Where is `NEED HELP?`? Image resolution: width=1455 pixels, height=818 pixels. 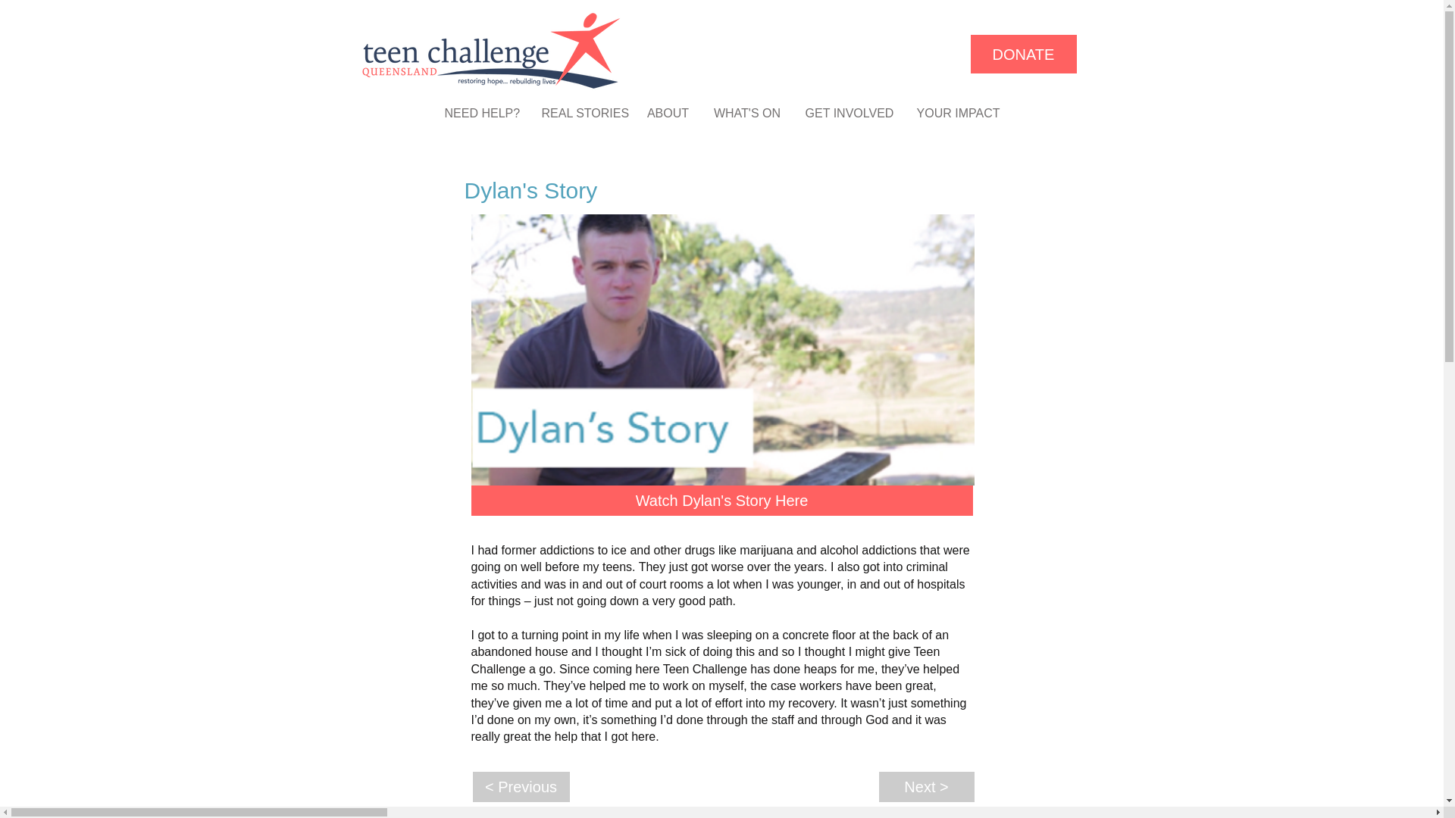
NEED HELP? is located at coordinates (482, 113).